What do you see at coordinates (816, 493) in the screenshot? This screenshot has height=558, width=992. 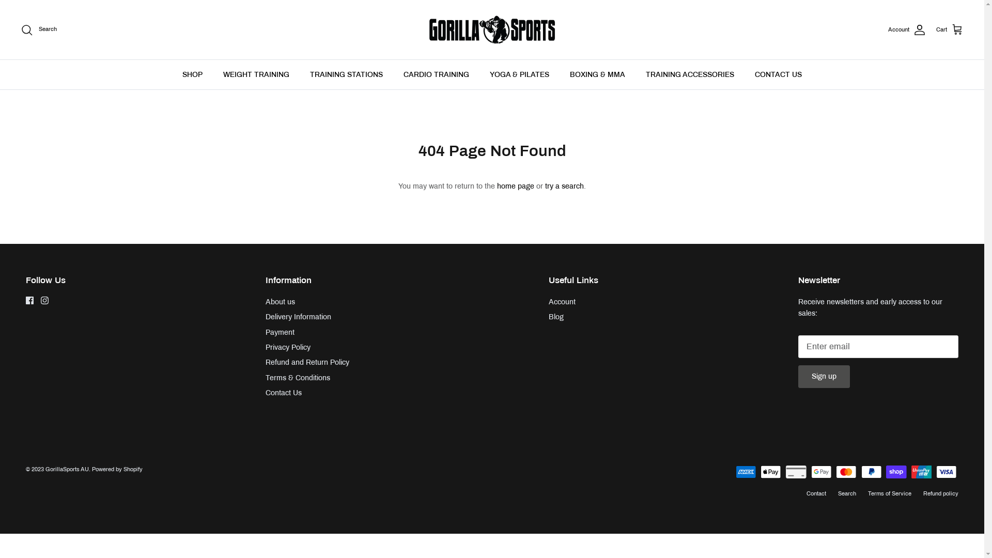 I see `Contact` at bounding box center [816, 493].